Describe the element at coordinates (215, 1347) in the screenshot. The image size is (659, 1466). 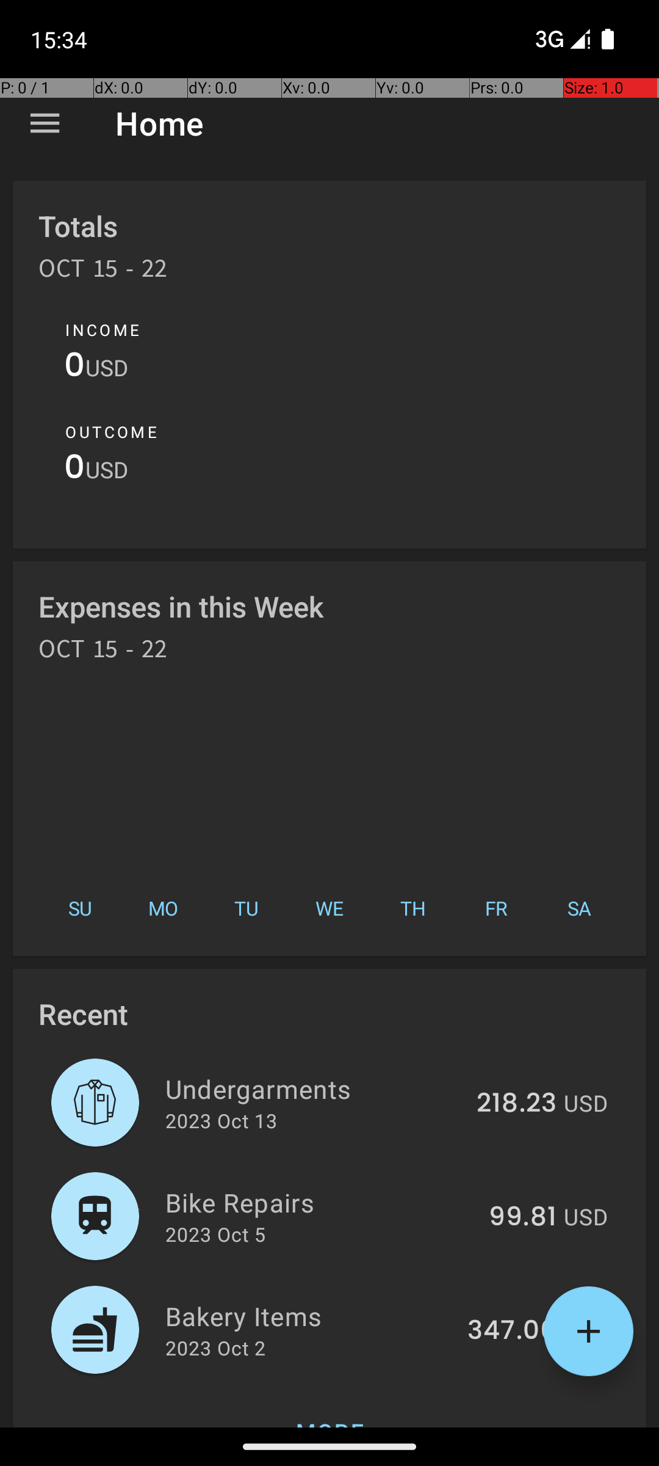
I see `2023 Oct 2` at that location.